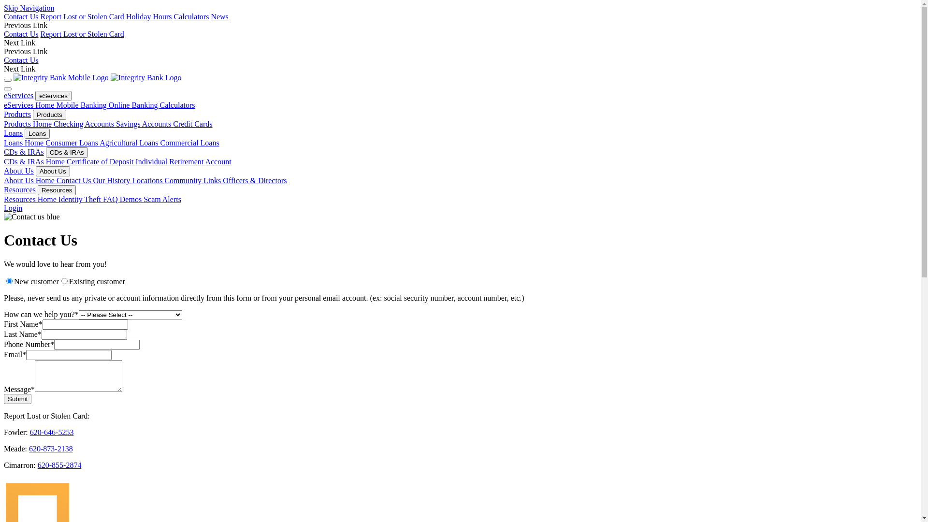 Image resolution: width=928 pixels, height=522 pixels. What do you see at coordinates (145, 124) in the screenshot?
I see `Savings Accounts` at bounding box center [145, 124].